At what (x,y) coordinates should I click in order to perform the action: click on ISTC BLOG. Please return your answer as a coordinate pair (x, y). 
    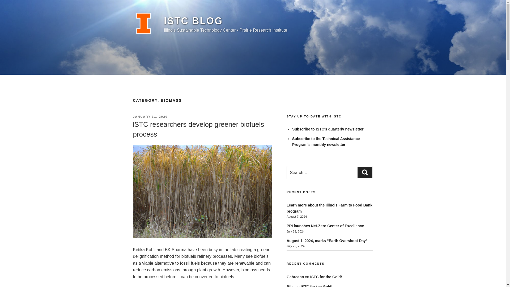
    Looking at the image, I should click on (193, 21).